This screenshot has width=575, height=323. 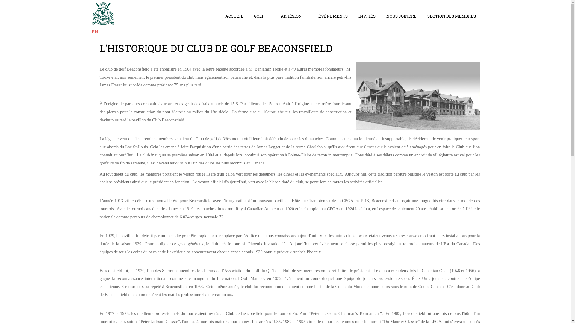 I want to click on GOLF, so click(x=259, y=16).